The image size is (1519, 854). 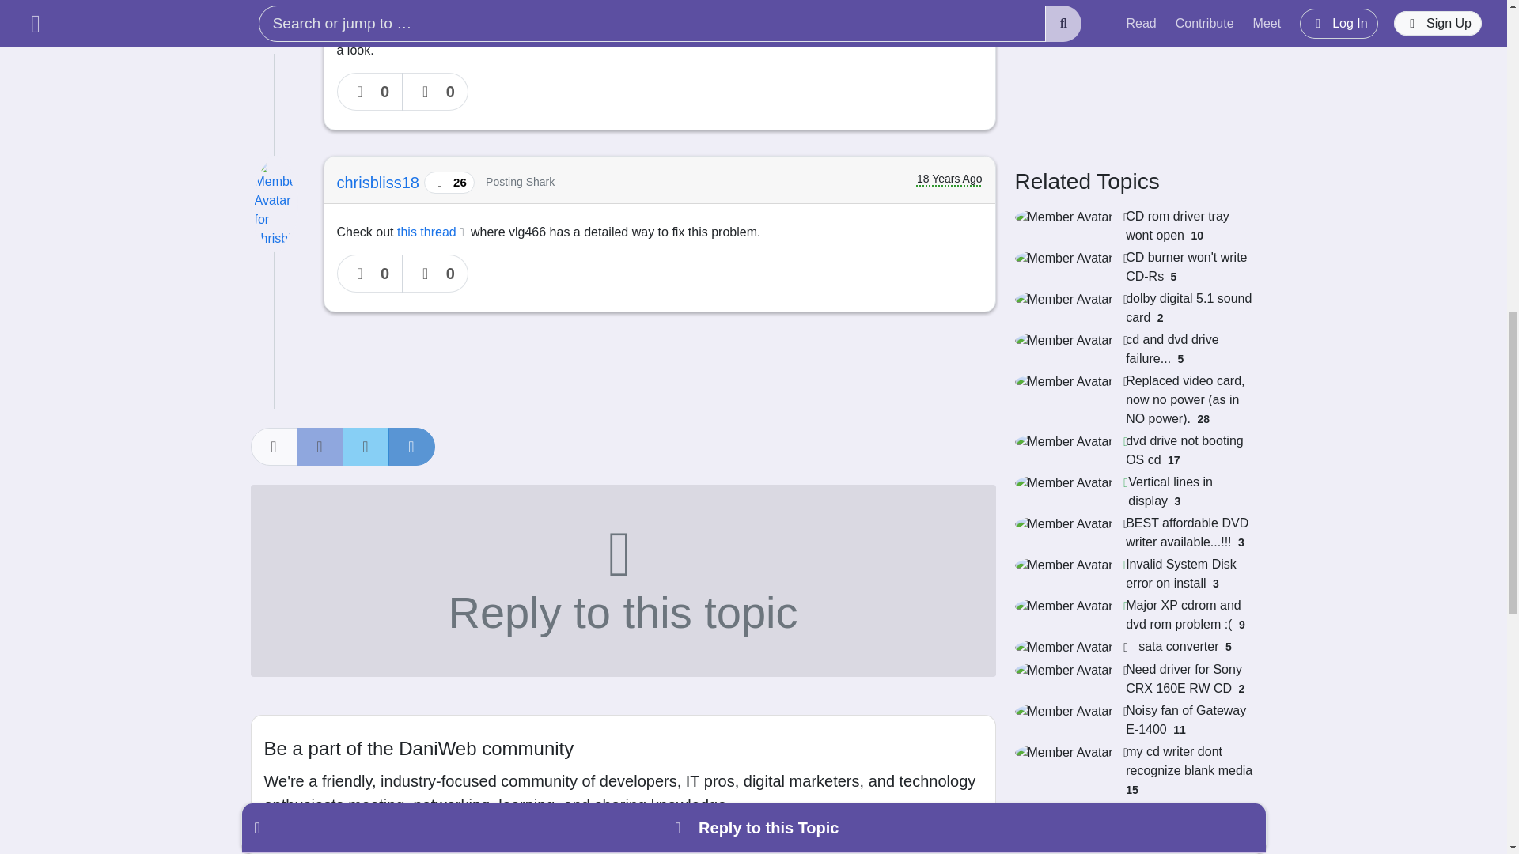 What do you see at coordinates (320, 446) in the screenshot?
I see `Facebook` at bounding box center [320, 446].